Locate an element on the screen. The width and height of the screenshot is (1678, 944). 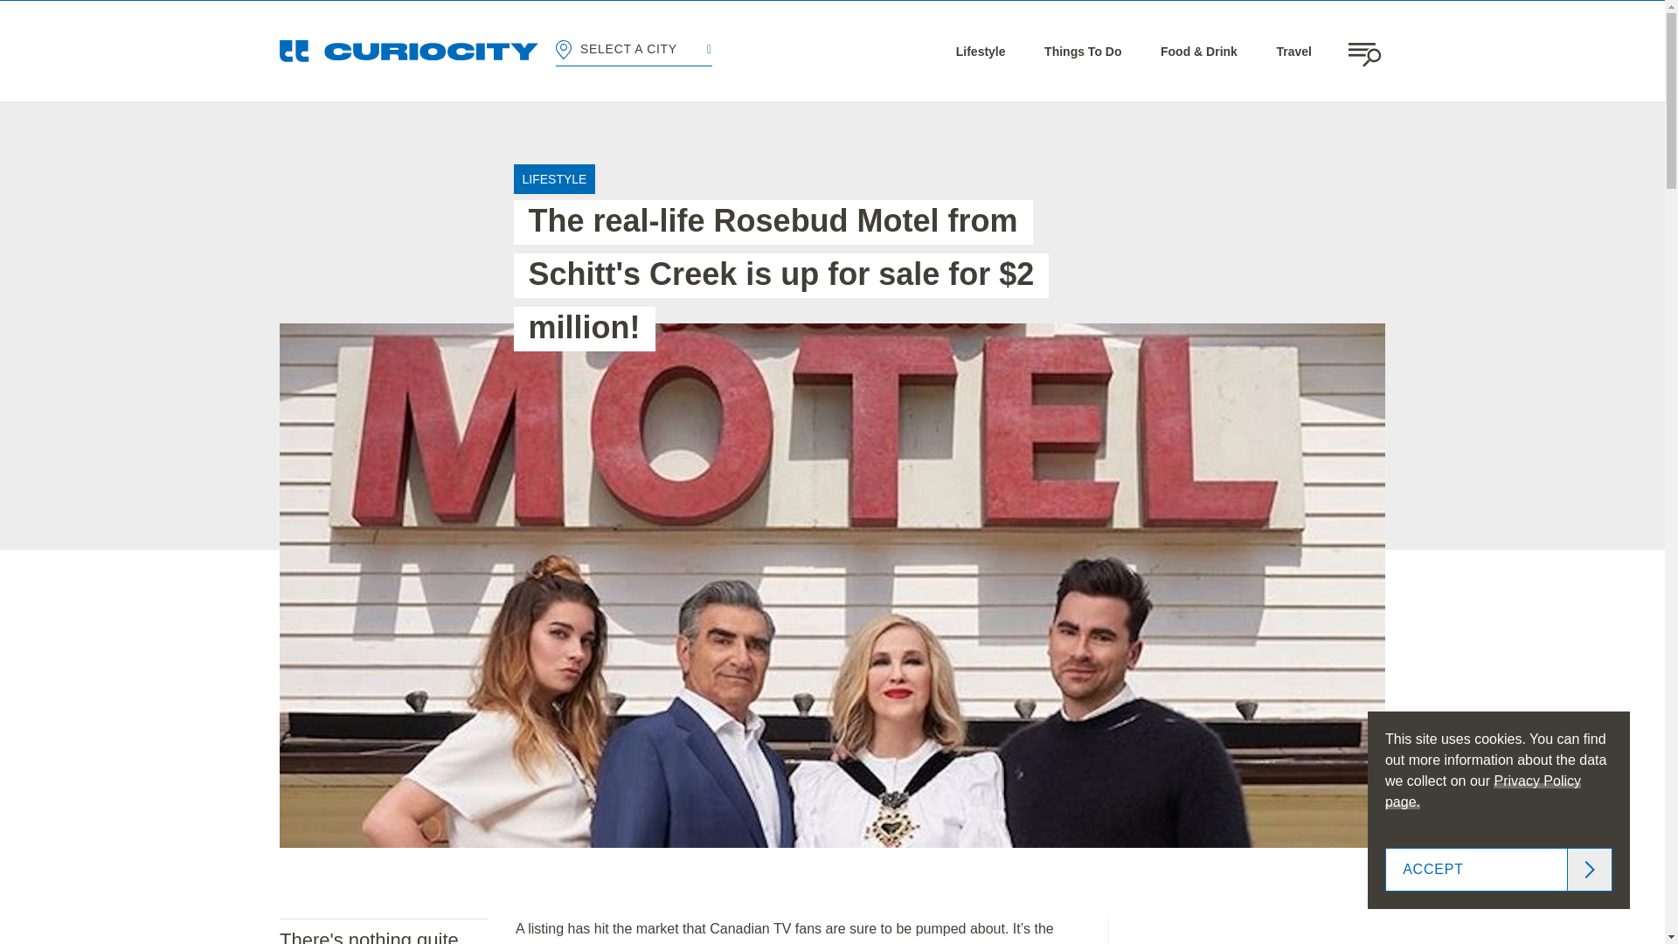
Things To Do is located at coordinates (1082, 51).